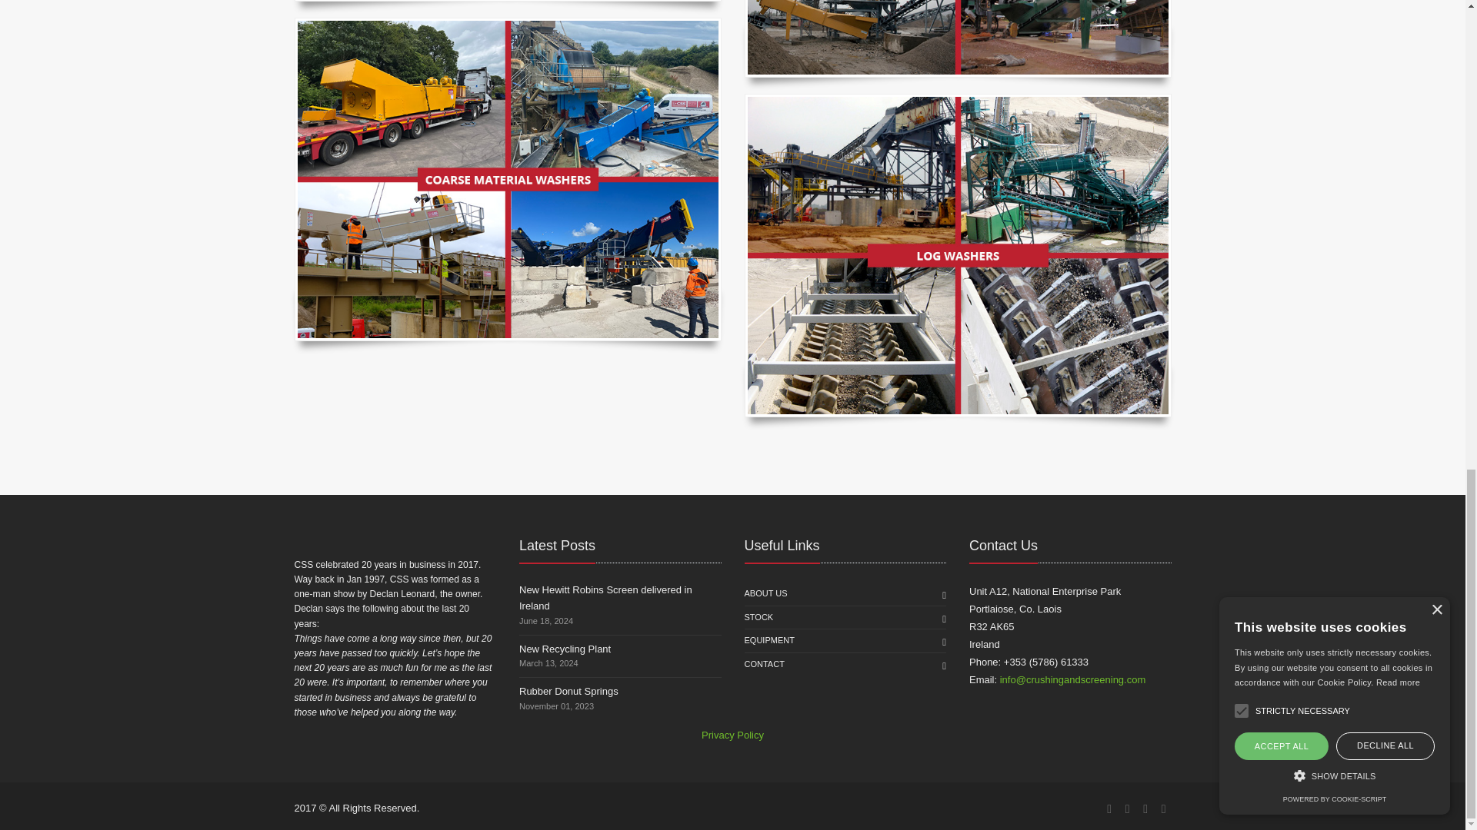  Describe the element at coordinates (606, 598) in the screenshot. I see `New Hewitt Robins Screen delivered in Ireland` at that location.